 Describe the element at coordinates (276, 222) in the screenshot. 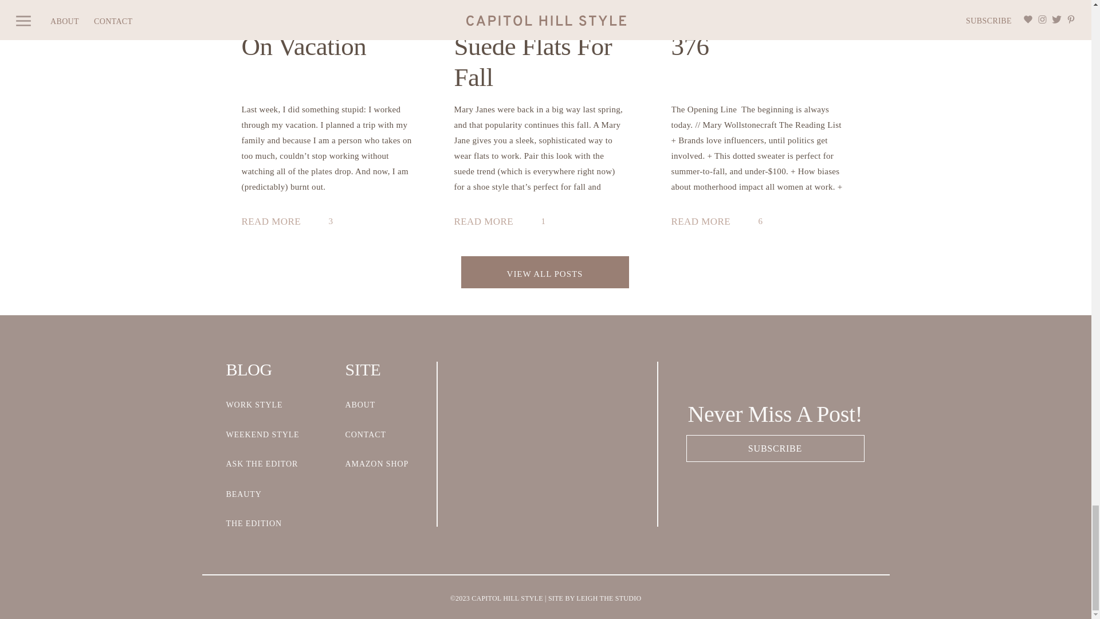

I see `Out of Office: On Vacation` at that location.